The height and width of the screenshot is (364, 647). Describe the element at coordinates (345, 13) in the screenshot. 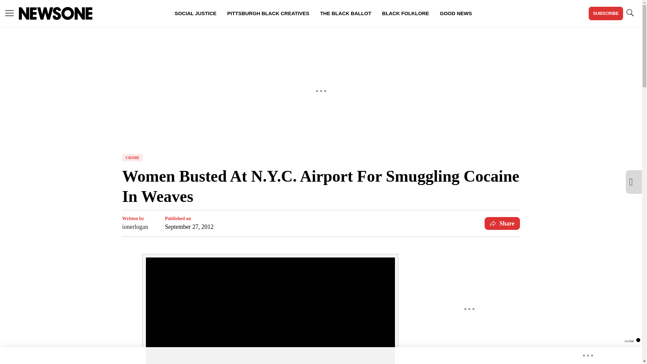

I see `THE BLACK BALLOT` at that location.